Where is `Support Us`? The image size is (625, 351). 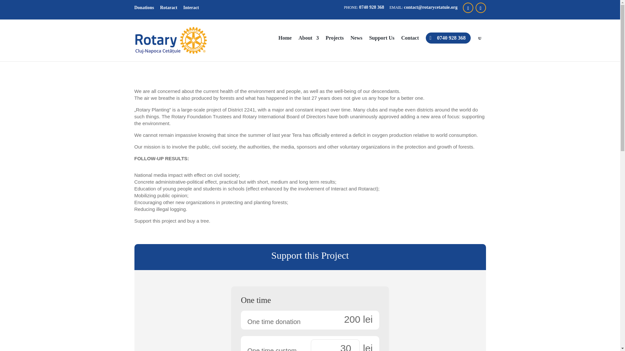 Support Us is located at coordinates (382, 45).